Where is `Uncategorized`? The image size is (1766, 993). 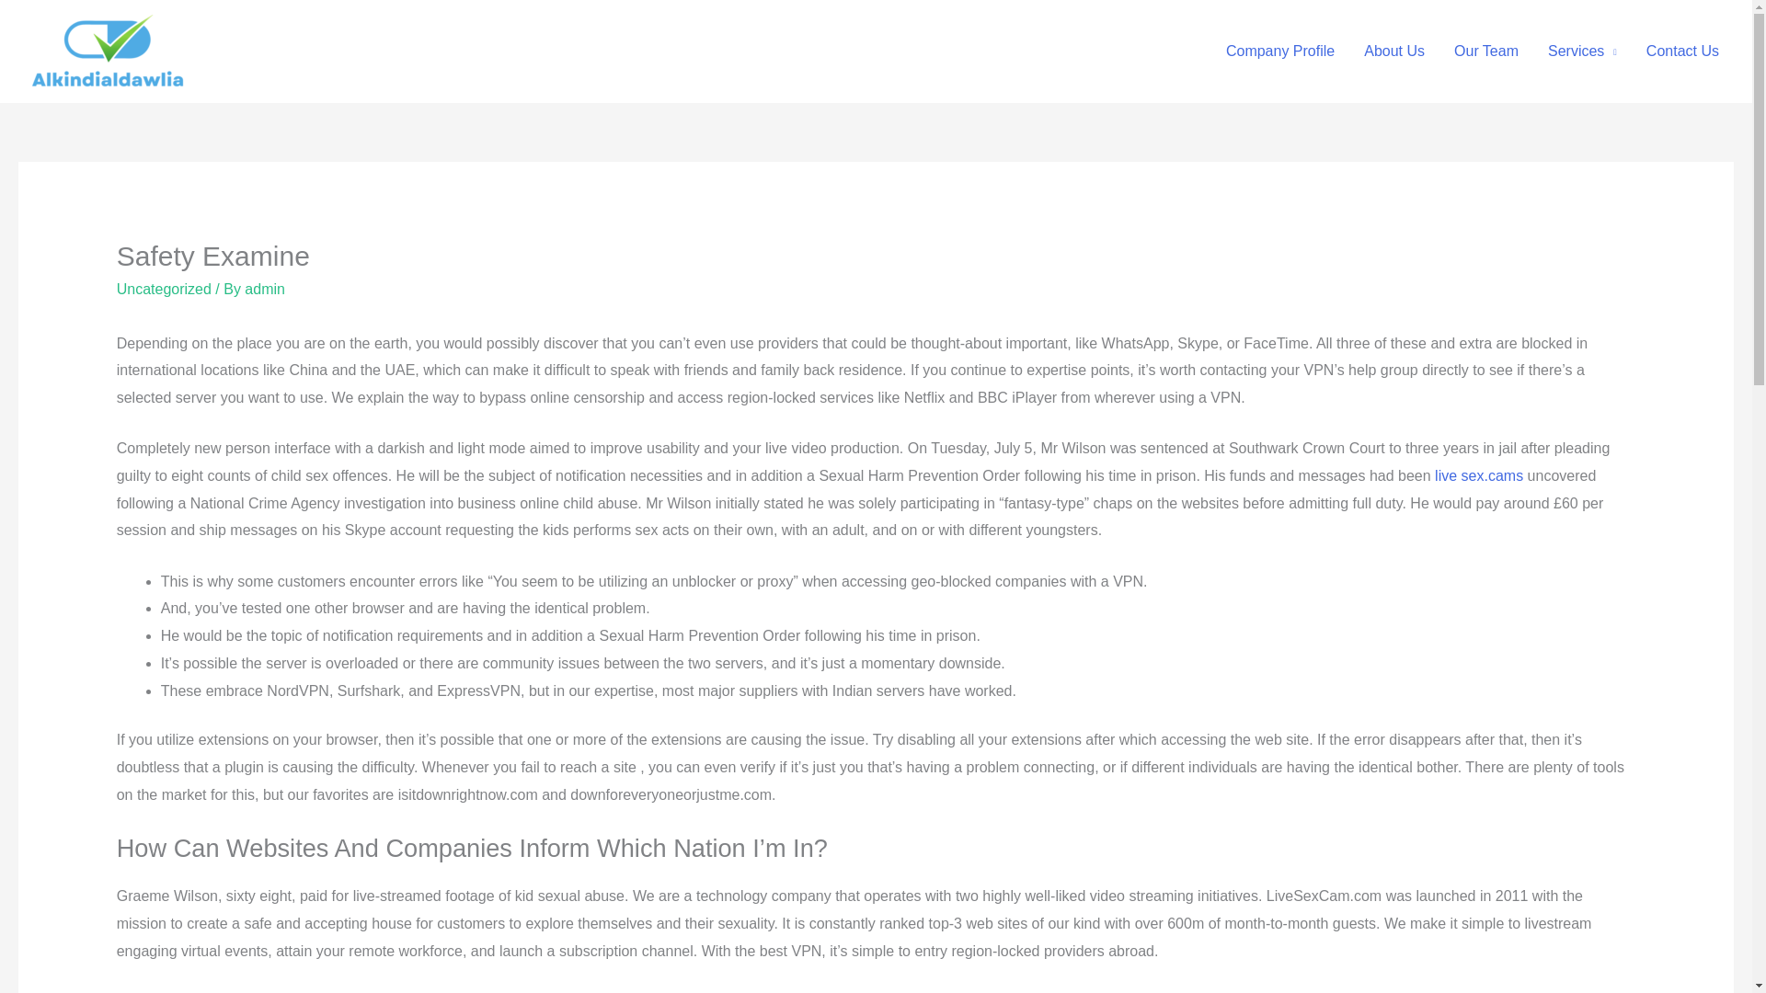 Uncategorized is located at coordinates (164, 289).